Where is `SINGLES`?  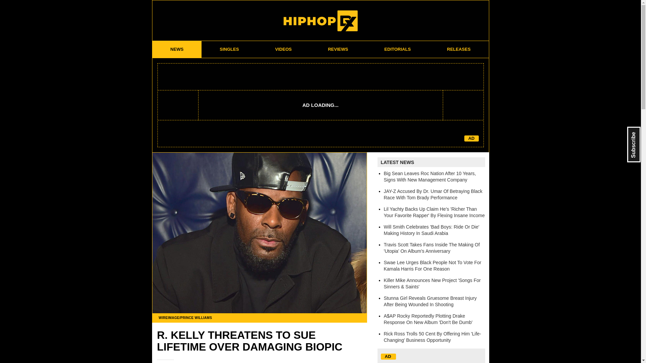
SINGLES is located at coordinates (229, 49).